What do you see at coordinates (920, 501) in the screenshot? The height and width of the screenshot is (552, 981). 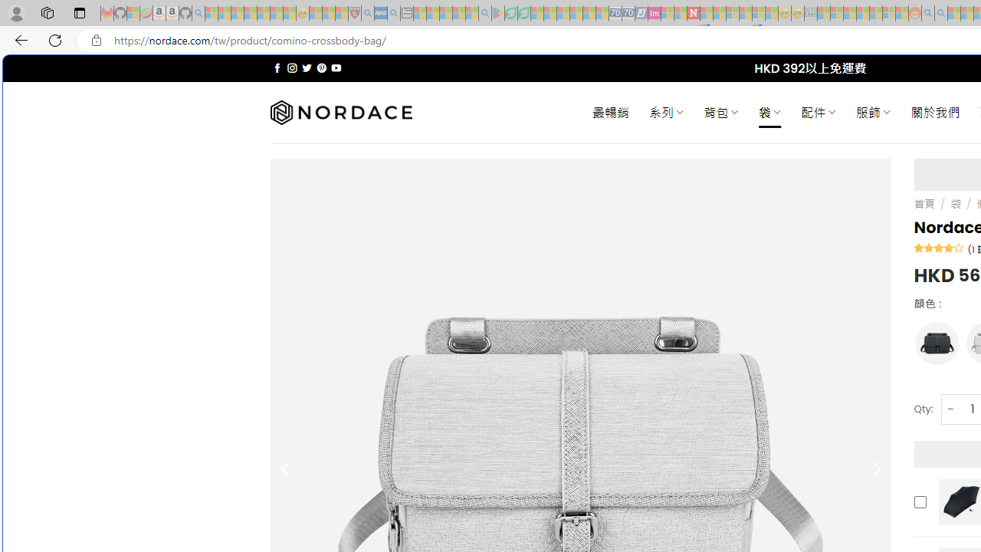 I see `Add this product to cart` at bounding box center [920, 501].